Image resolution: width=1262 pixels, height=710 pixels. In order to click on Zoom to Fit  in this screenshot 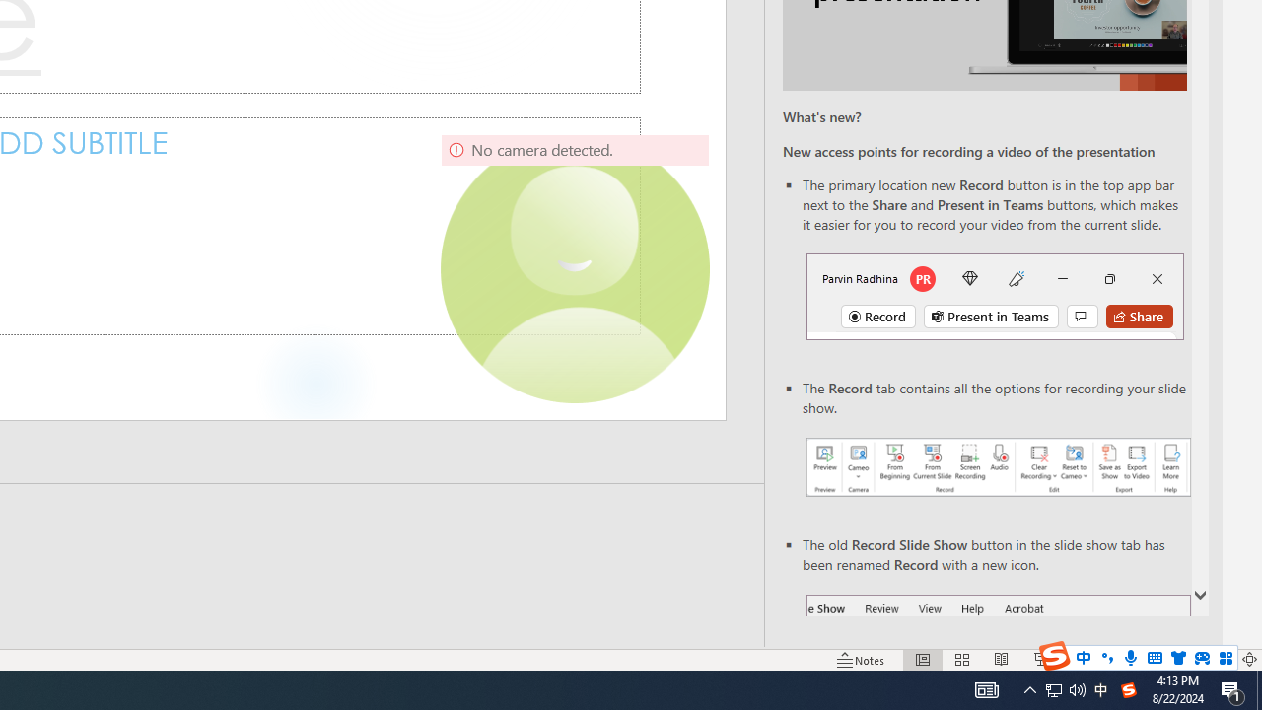, I will do `click(1250, 659)`.